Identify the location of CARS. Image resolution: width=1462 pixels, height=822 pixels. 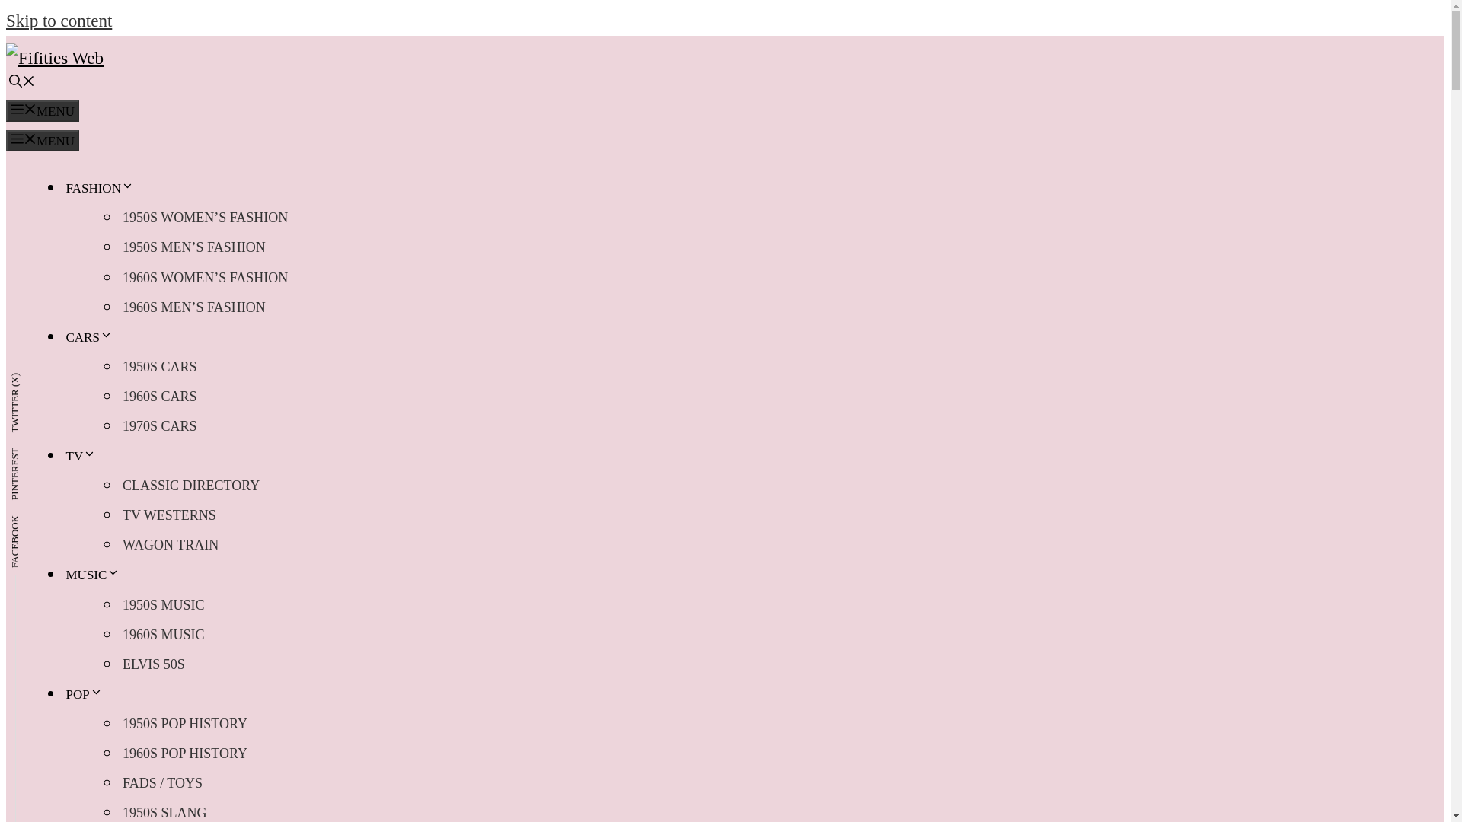
(90, 337).